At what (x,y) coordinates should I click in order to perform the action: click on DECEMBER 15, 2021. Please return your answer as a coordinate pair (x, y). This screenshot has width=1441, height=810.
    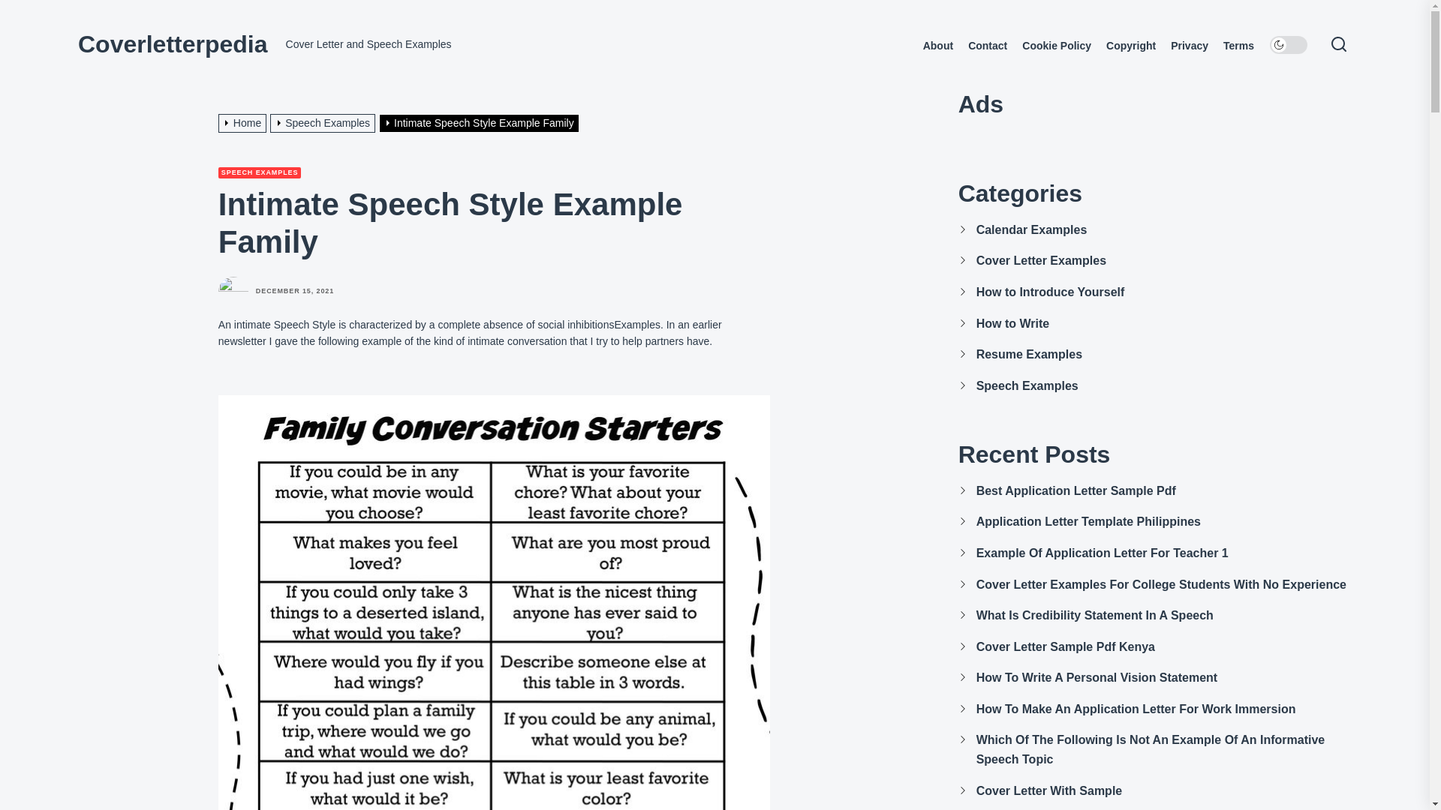
    Looking at the image, I should click on (295, 291).